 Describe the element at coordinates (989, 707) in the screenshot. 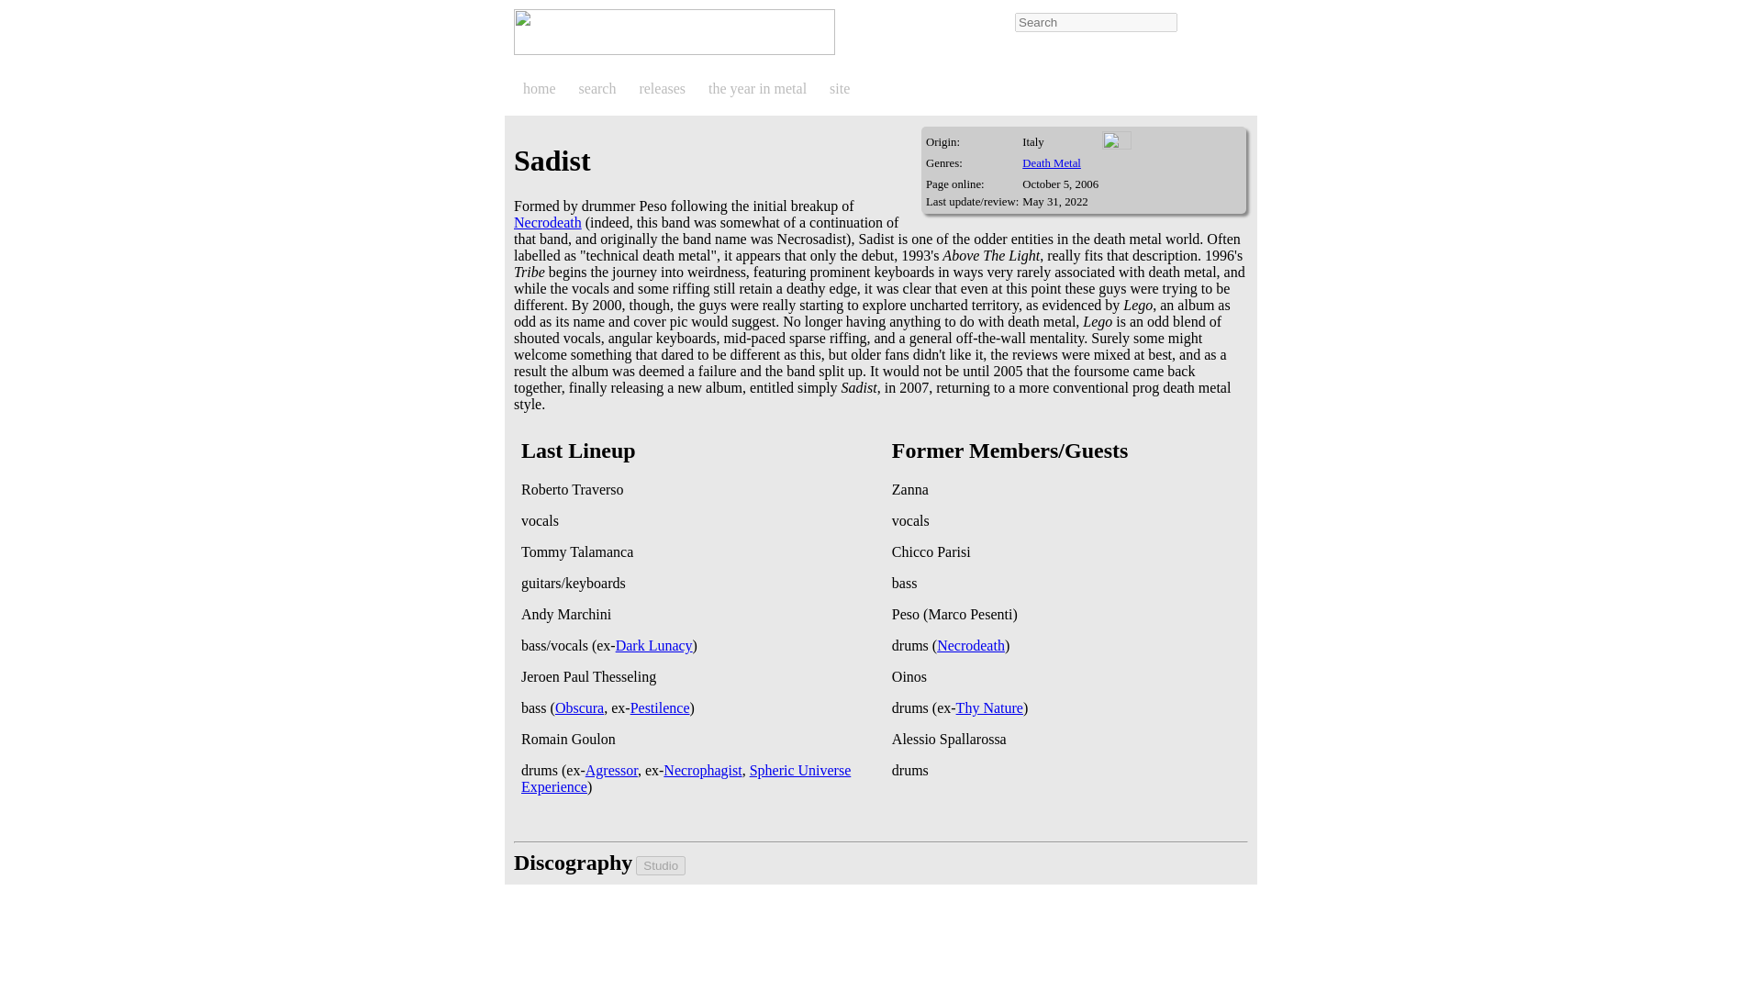

I see `Thy Nature` at that location.